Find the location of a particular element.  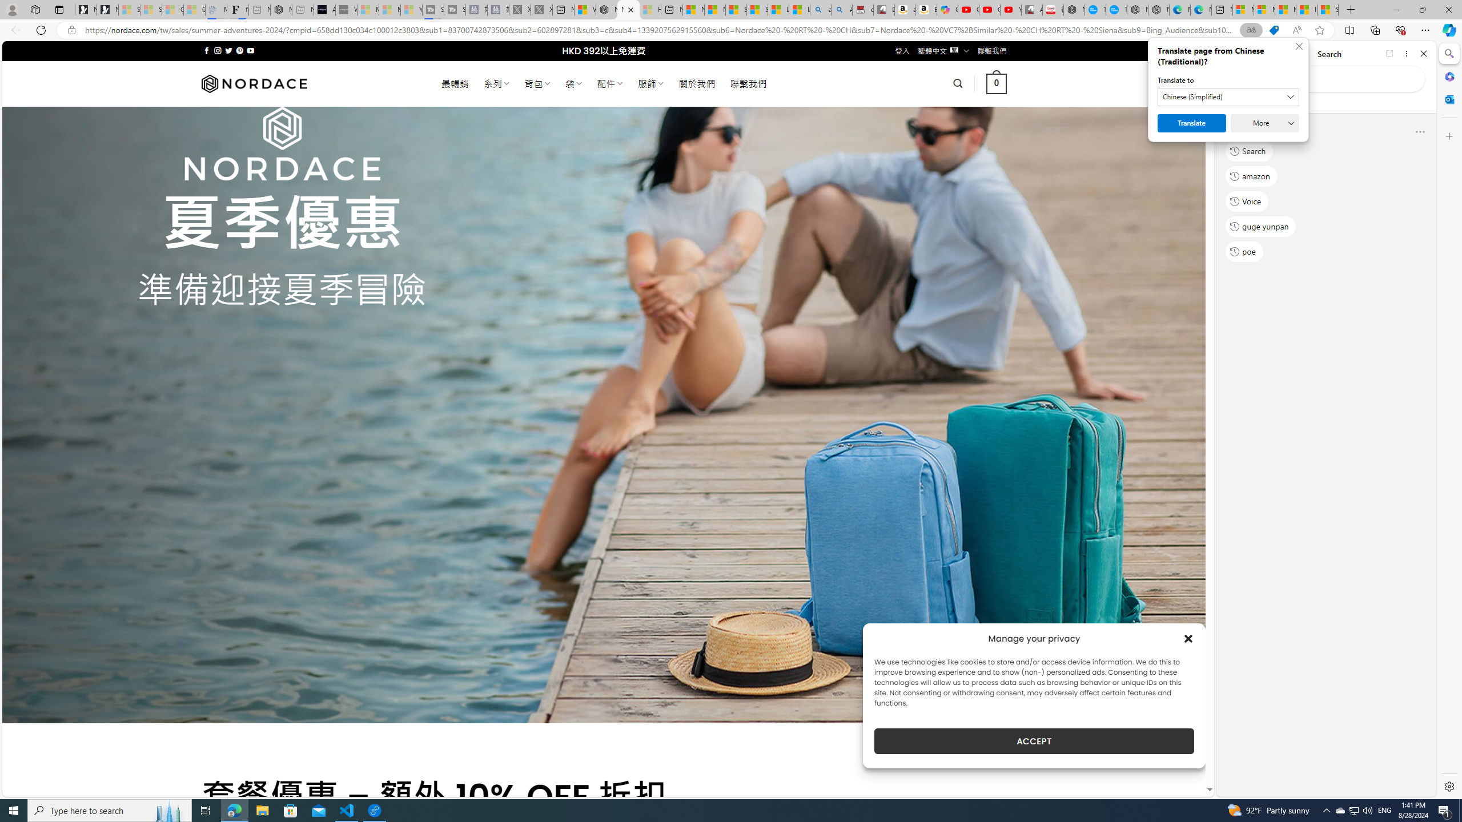

Microsoft Start - Sleeping is located at coordinates (389, 10).